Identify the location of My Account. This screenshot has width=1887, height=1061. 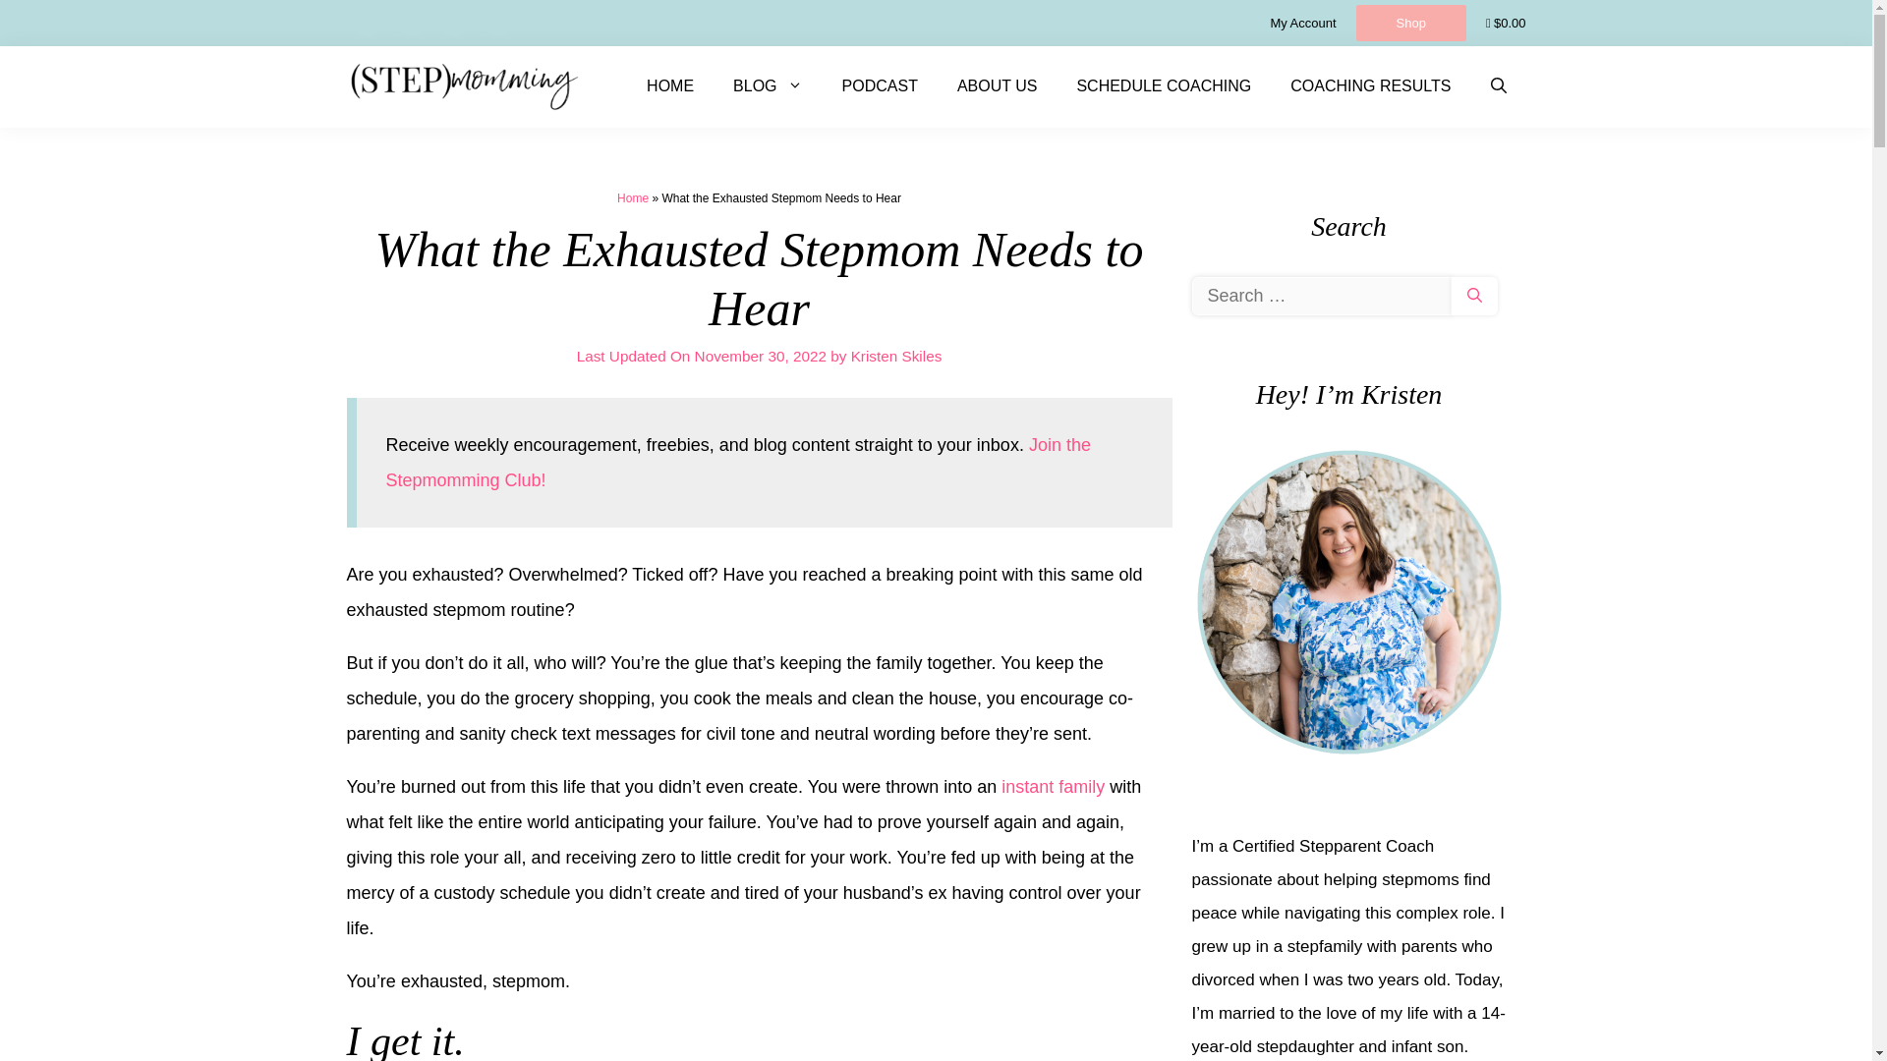
(1303, 24).